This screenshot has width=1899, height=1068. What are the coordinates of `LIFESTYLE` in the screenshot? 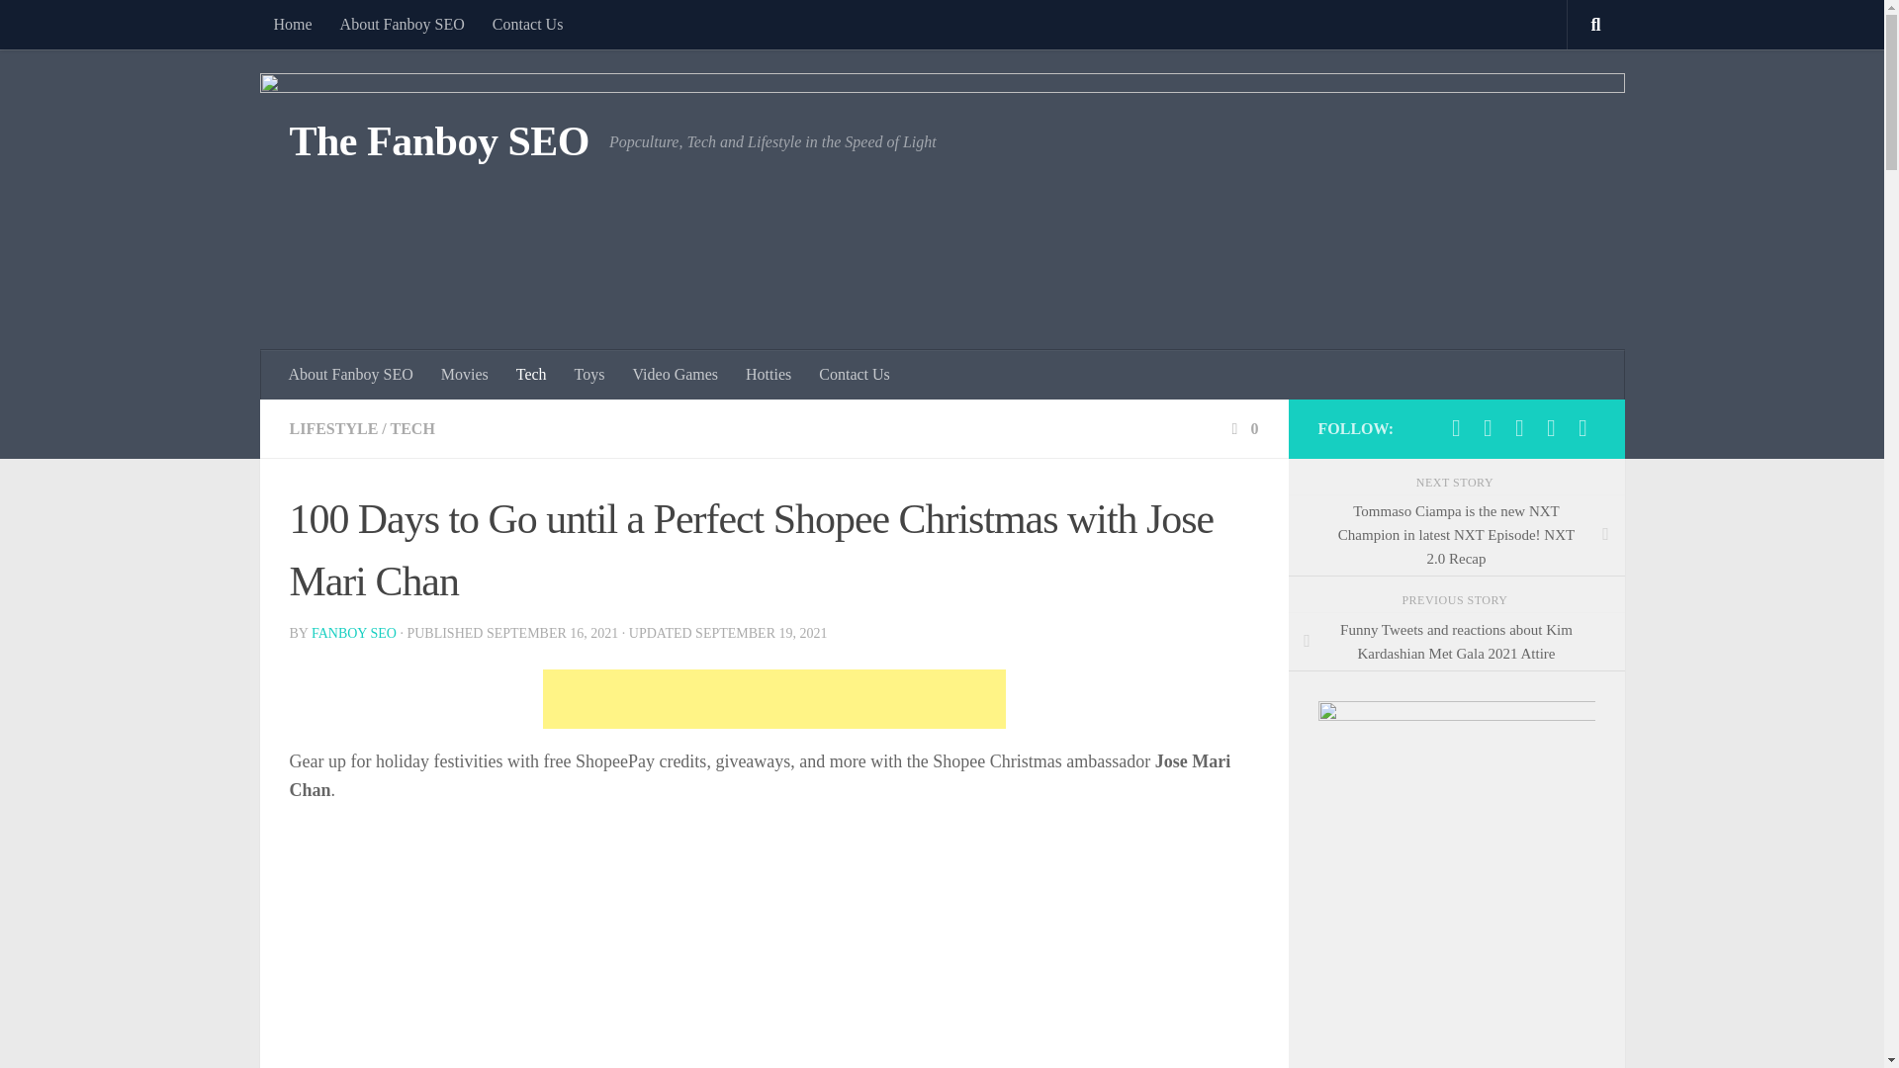 It's located at (332, 428).